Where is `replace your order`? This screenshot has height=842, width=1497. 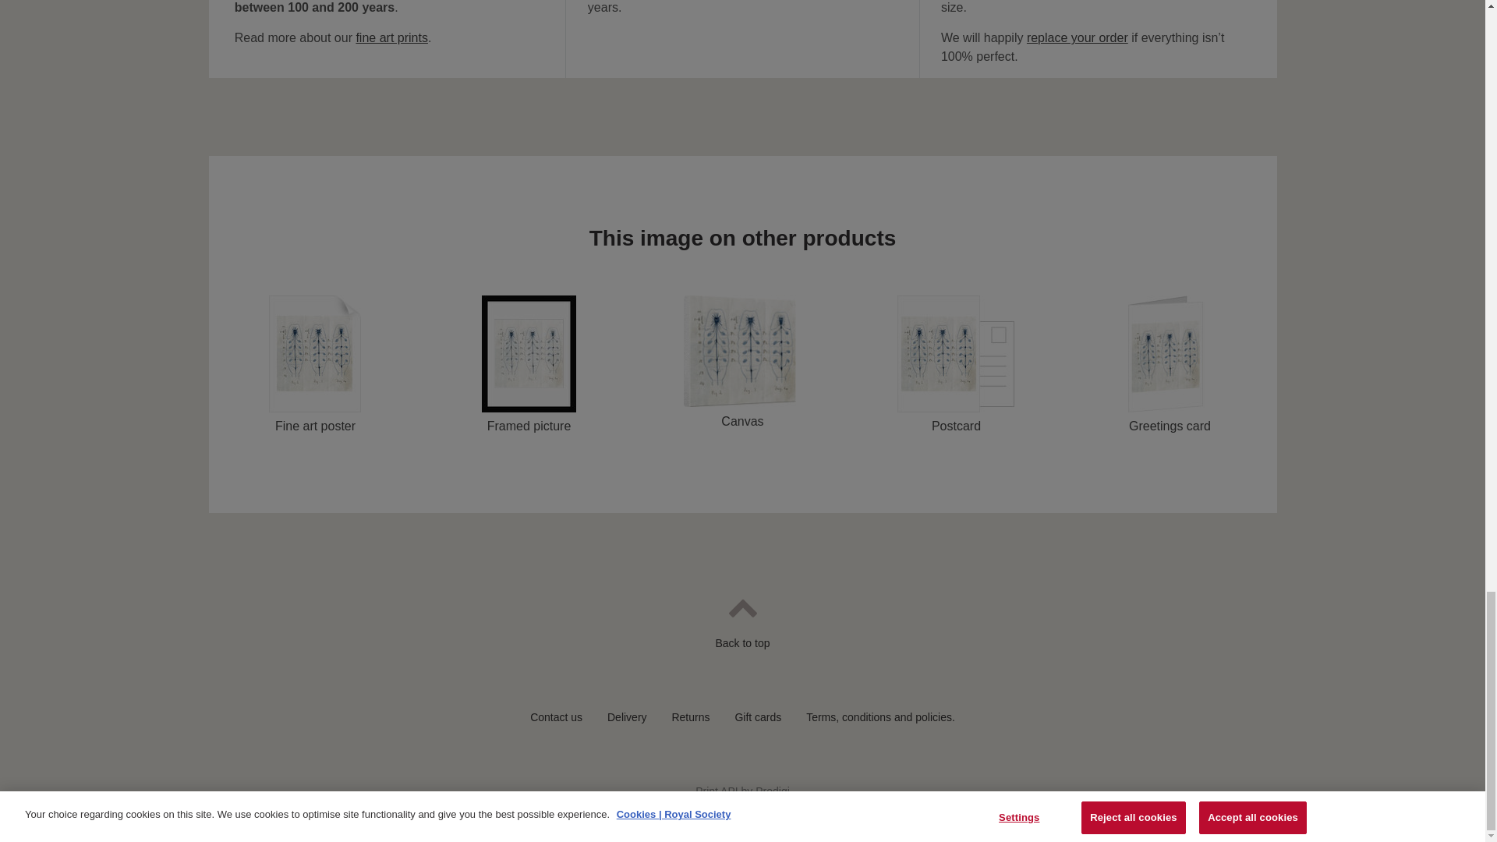
replace your order is located at coordinates (1078, 37).